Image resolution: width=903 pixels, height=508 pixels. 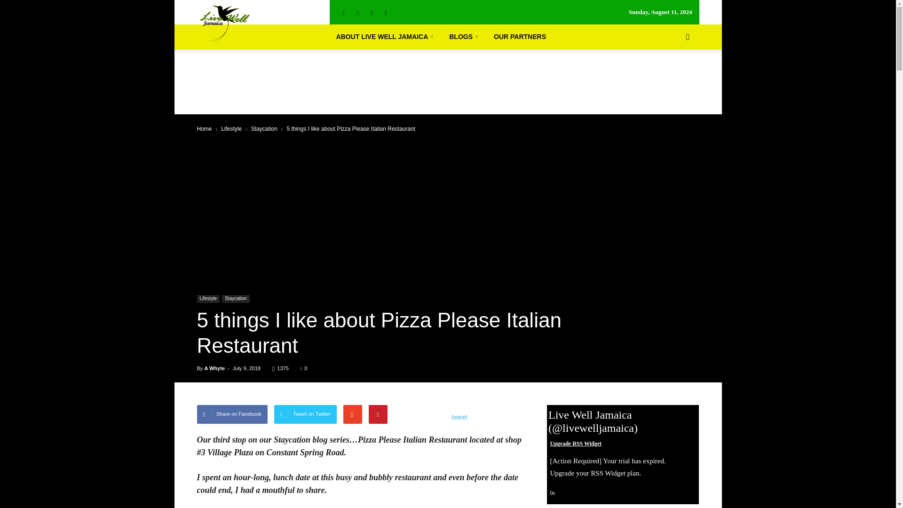 I want to click on Tweet on Twitter, so click(x=306, y=414).